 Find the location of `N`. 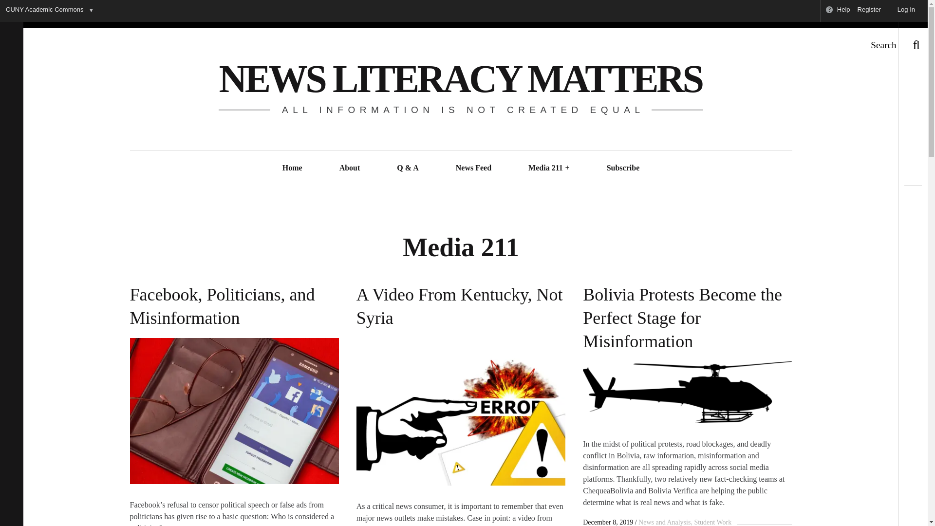

N is located at coordinates (461, 412).